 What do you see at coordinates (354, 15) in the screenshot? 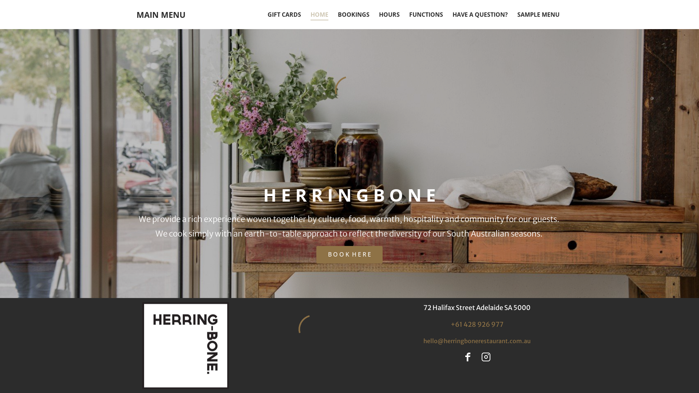
I see `BOOKINGS` at bounding box center [354, 15].